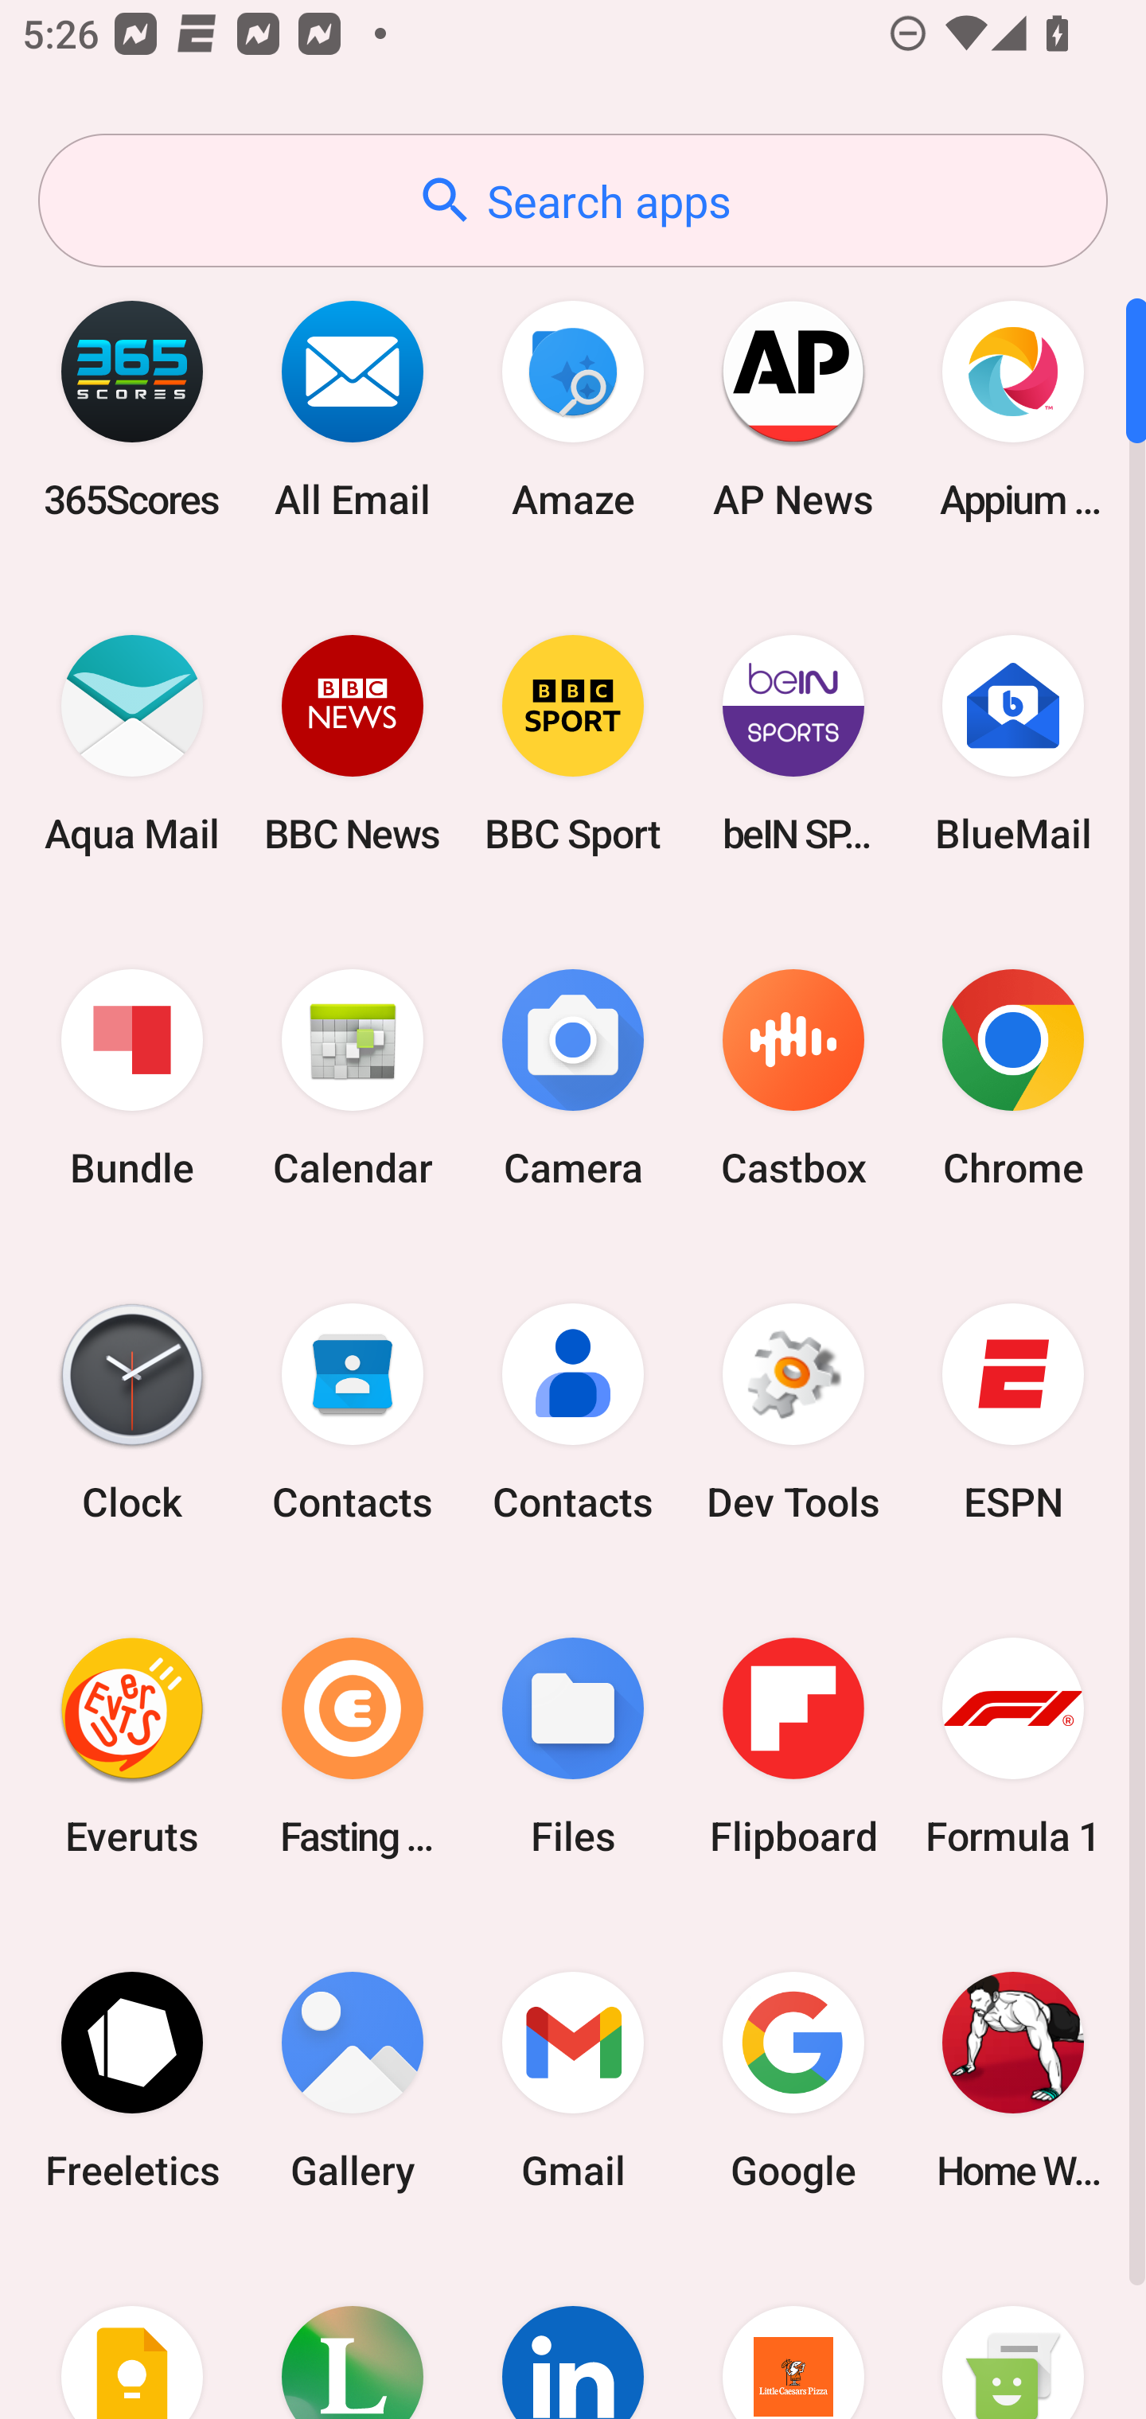  Describe the element at coordinates (132, 1746) in the screenshot. I see `Everuts` at that location.